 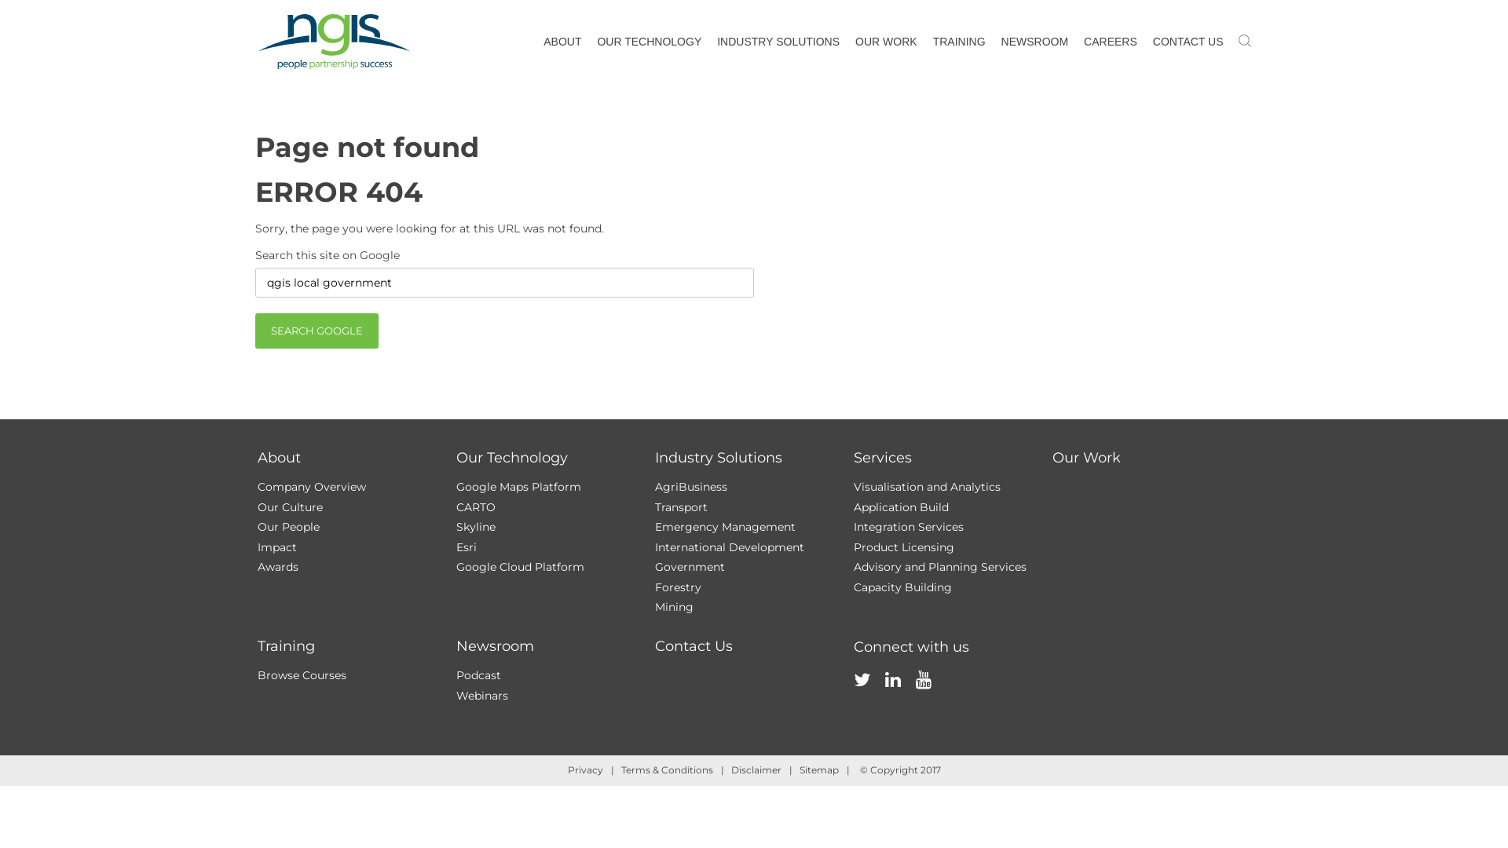 I want to click on Privacy, so click(x=584, y=769).